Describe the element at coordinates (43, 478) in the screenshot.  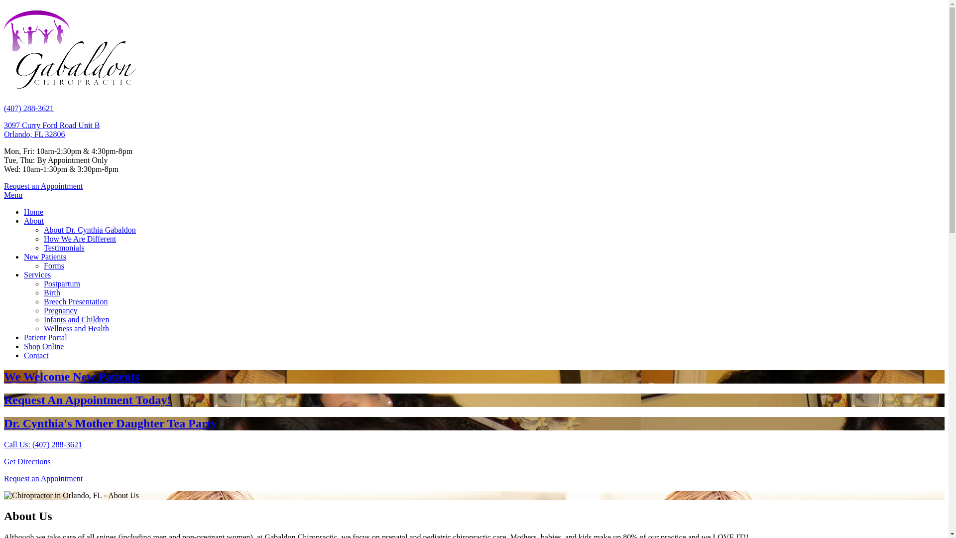
I see `Request an Appointment` at that location.